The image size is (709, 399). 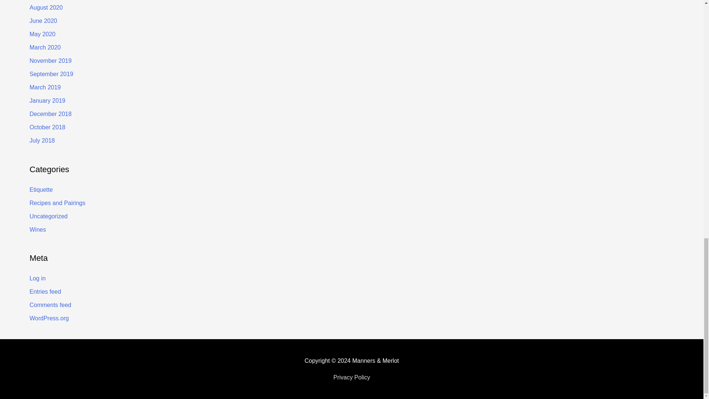 I want to click on Recipes and Pairings, so click(x=57, y=202).